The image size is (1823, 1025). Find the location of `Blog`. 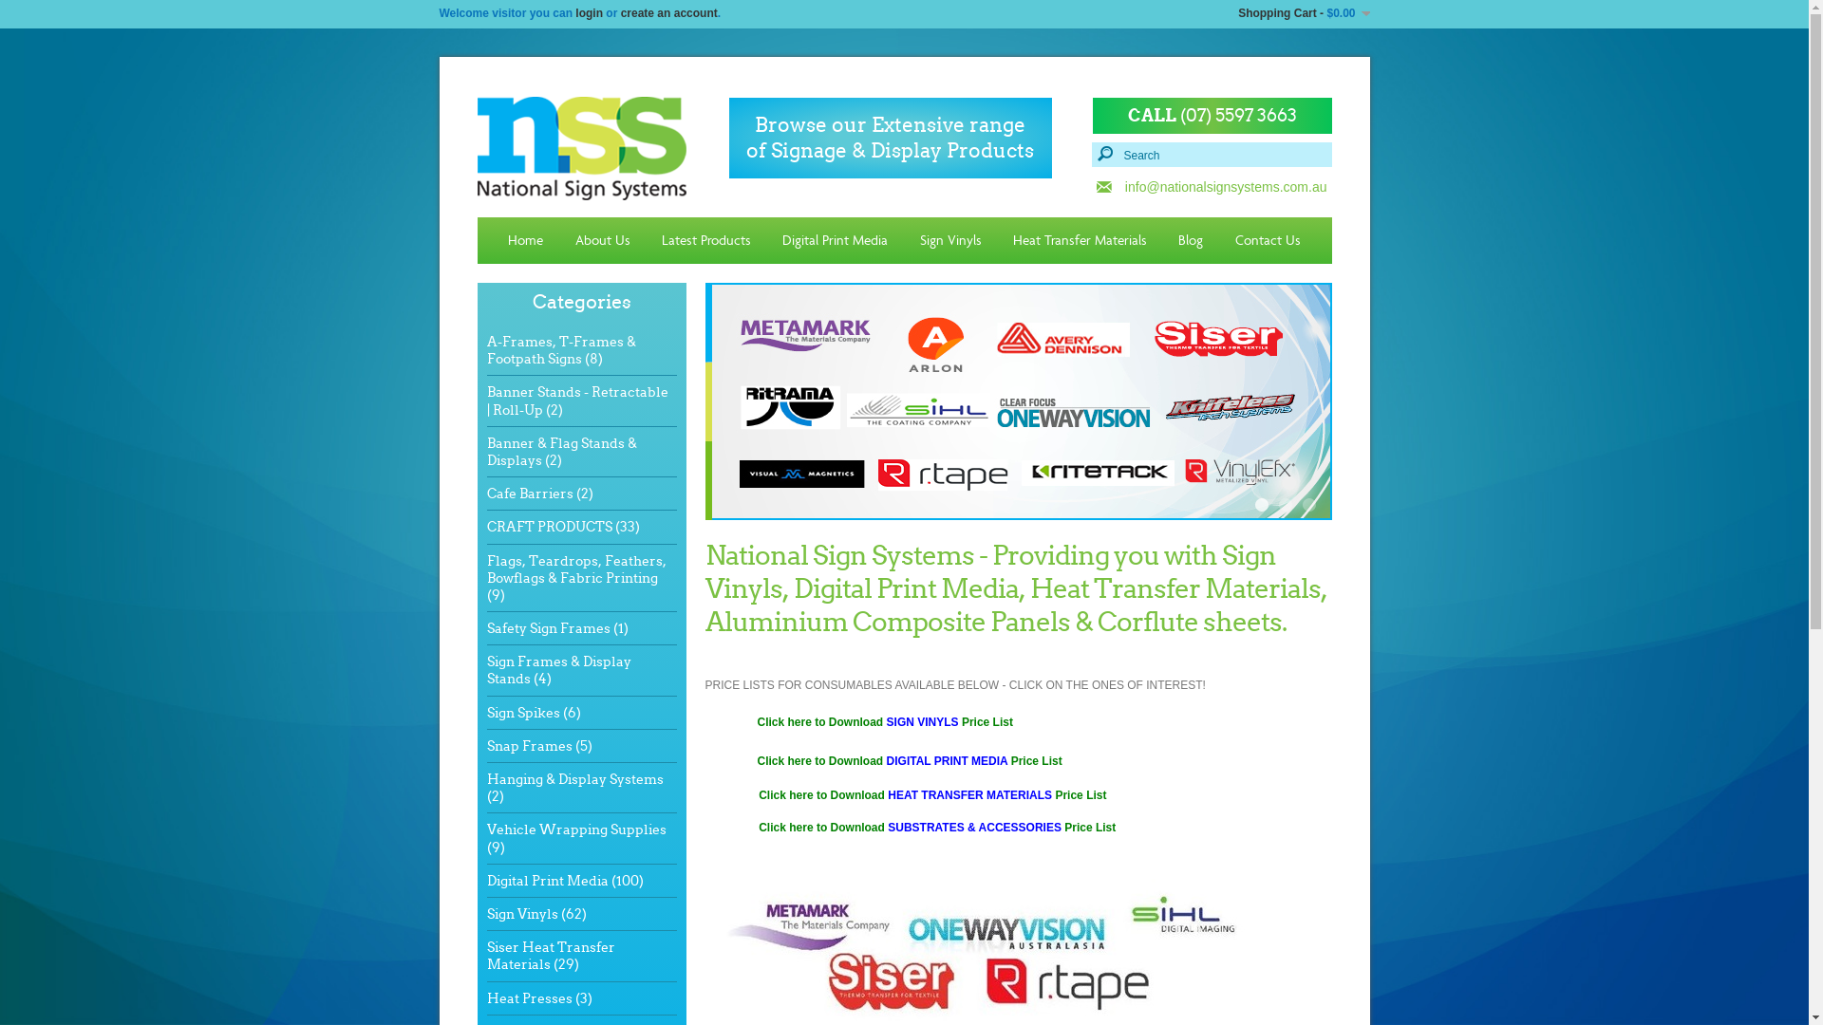

Blog is located at coordinates (1191, 241).